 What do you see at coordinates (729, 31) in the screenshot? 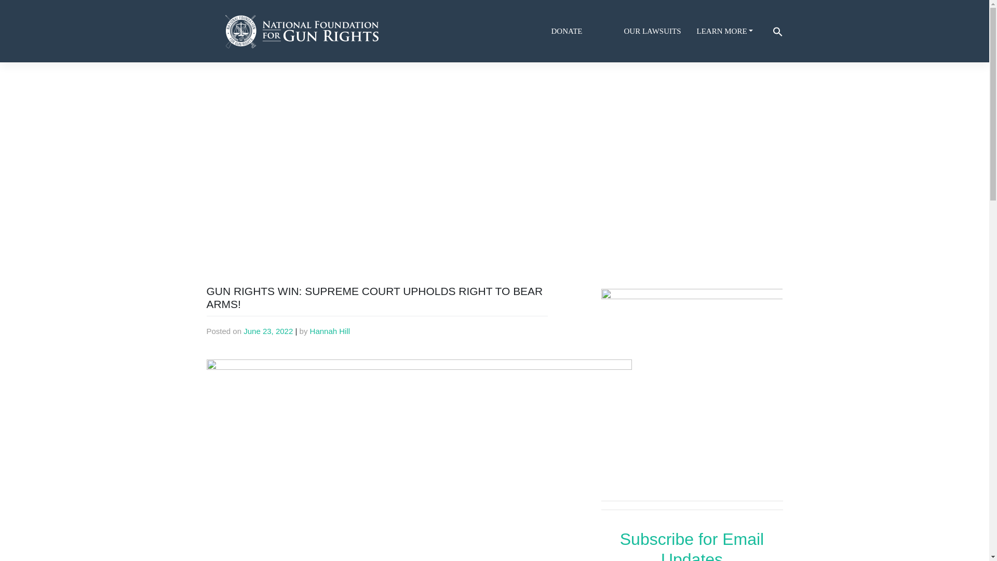
I see `LEARN MORE` at bounding box center [729, 31].